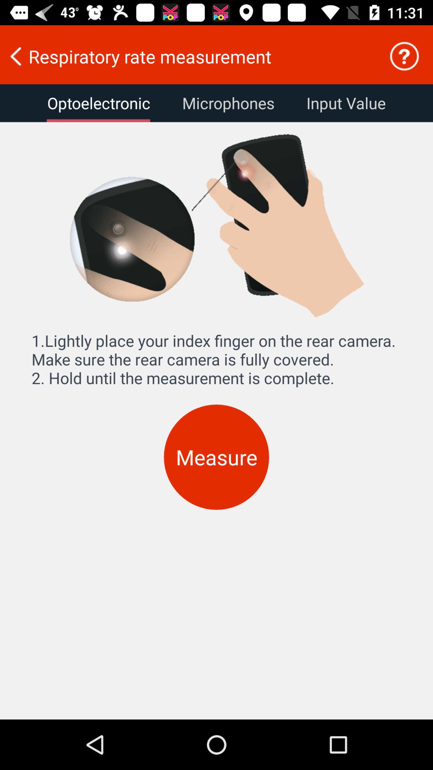 This screenshot has width=433, height=770. What do you see at coordinates (404, 56) in the screenshot?
I see `move to help` at bounding box center [404, 56].